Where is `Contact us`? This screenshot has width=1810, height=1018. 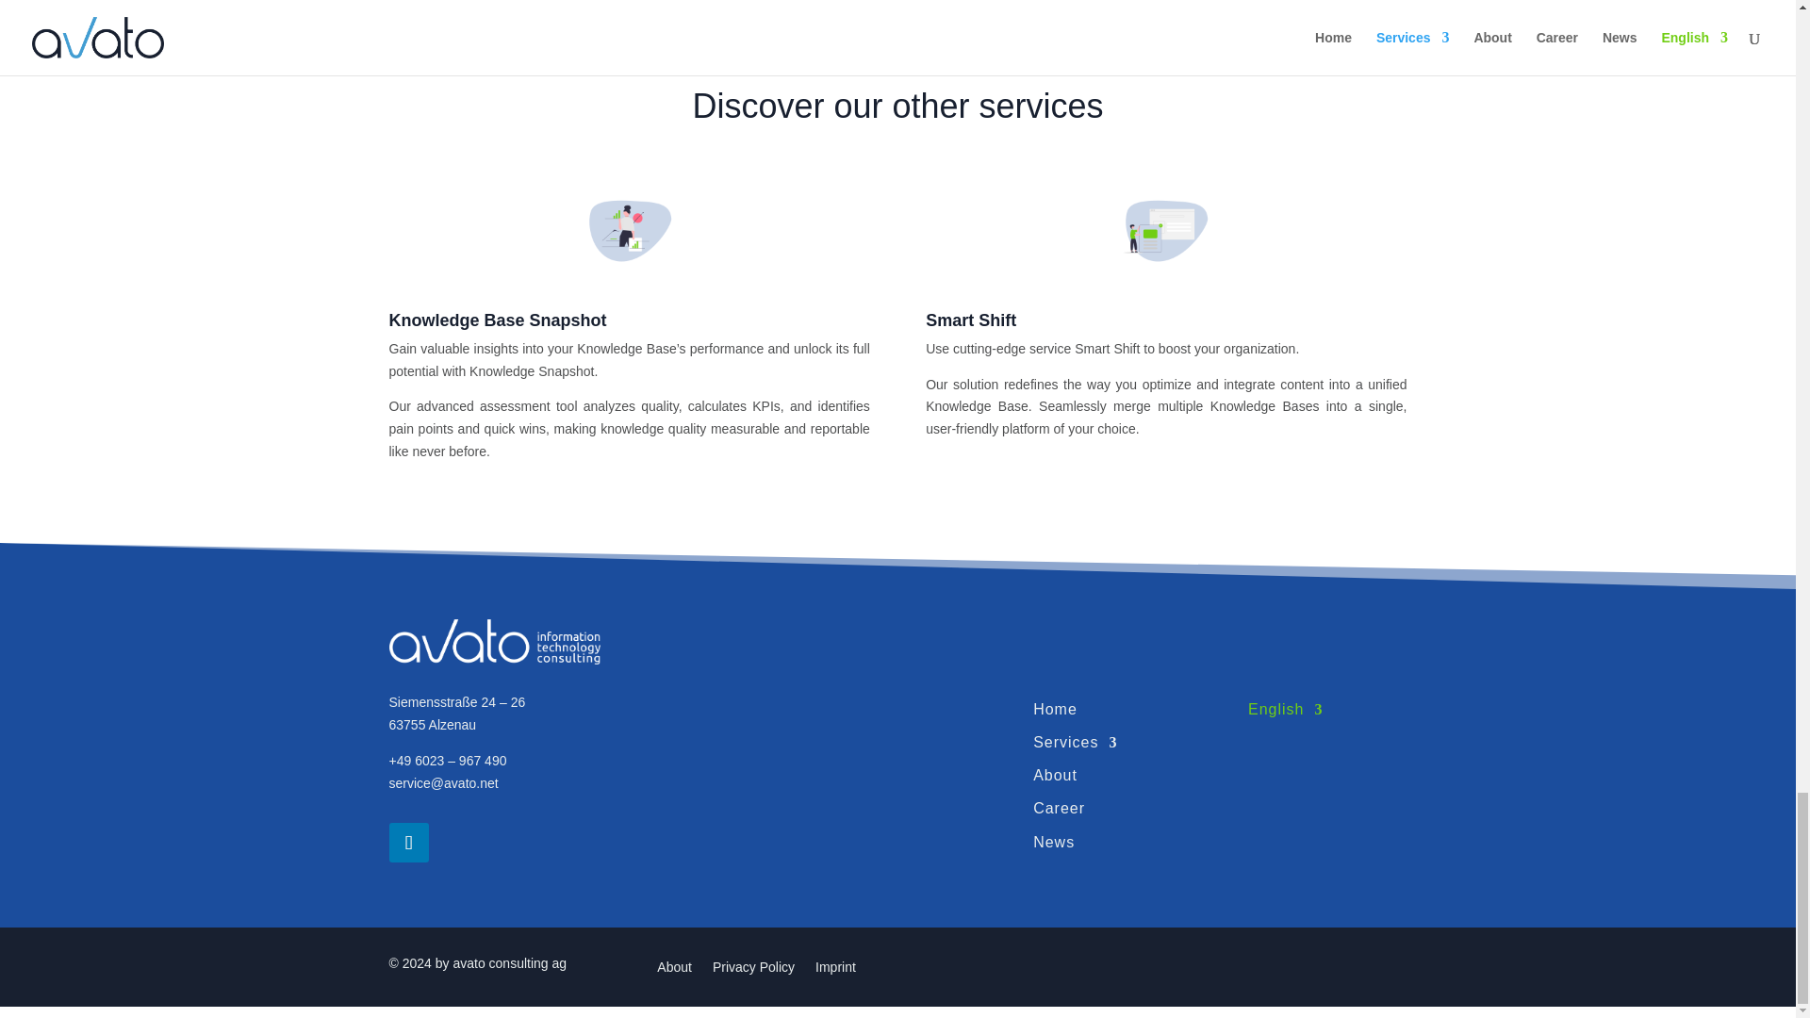
Contact us is located at coordinates (584, 17).